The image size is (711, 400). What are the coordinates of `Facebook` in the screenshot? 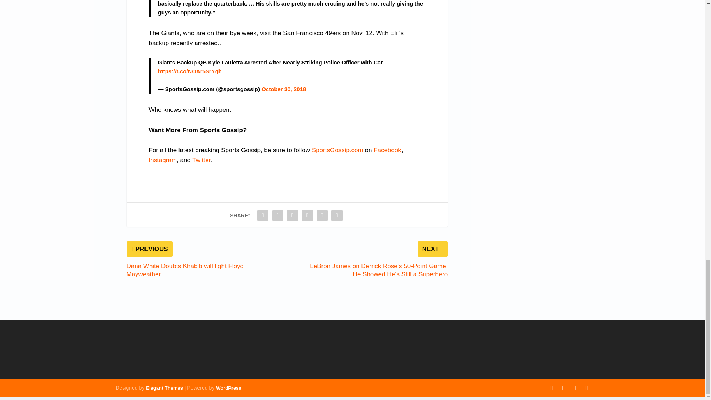 It's located at (387, 150).